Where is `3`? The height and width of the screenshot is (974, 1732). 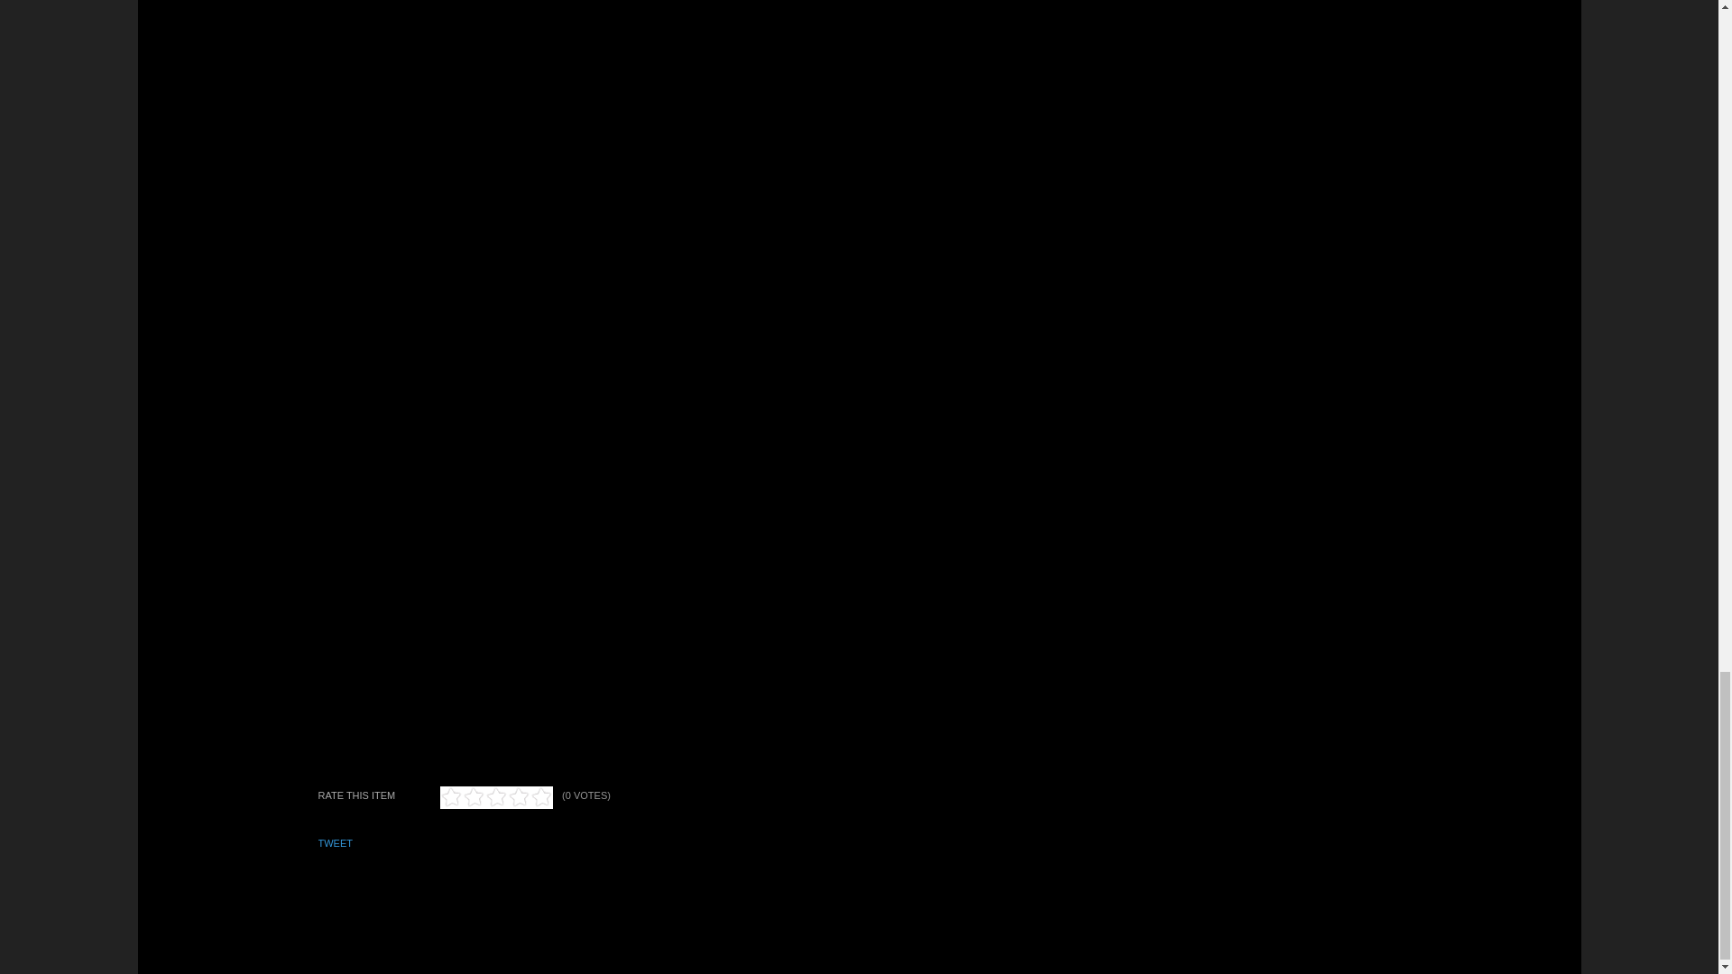 3 is located at coordinates (473, 797).